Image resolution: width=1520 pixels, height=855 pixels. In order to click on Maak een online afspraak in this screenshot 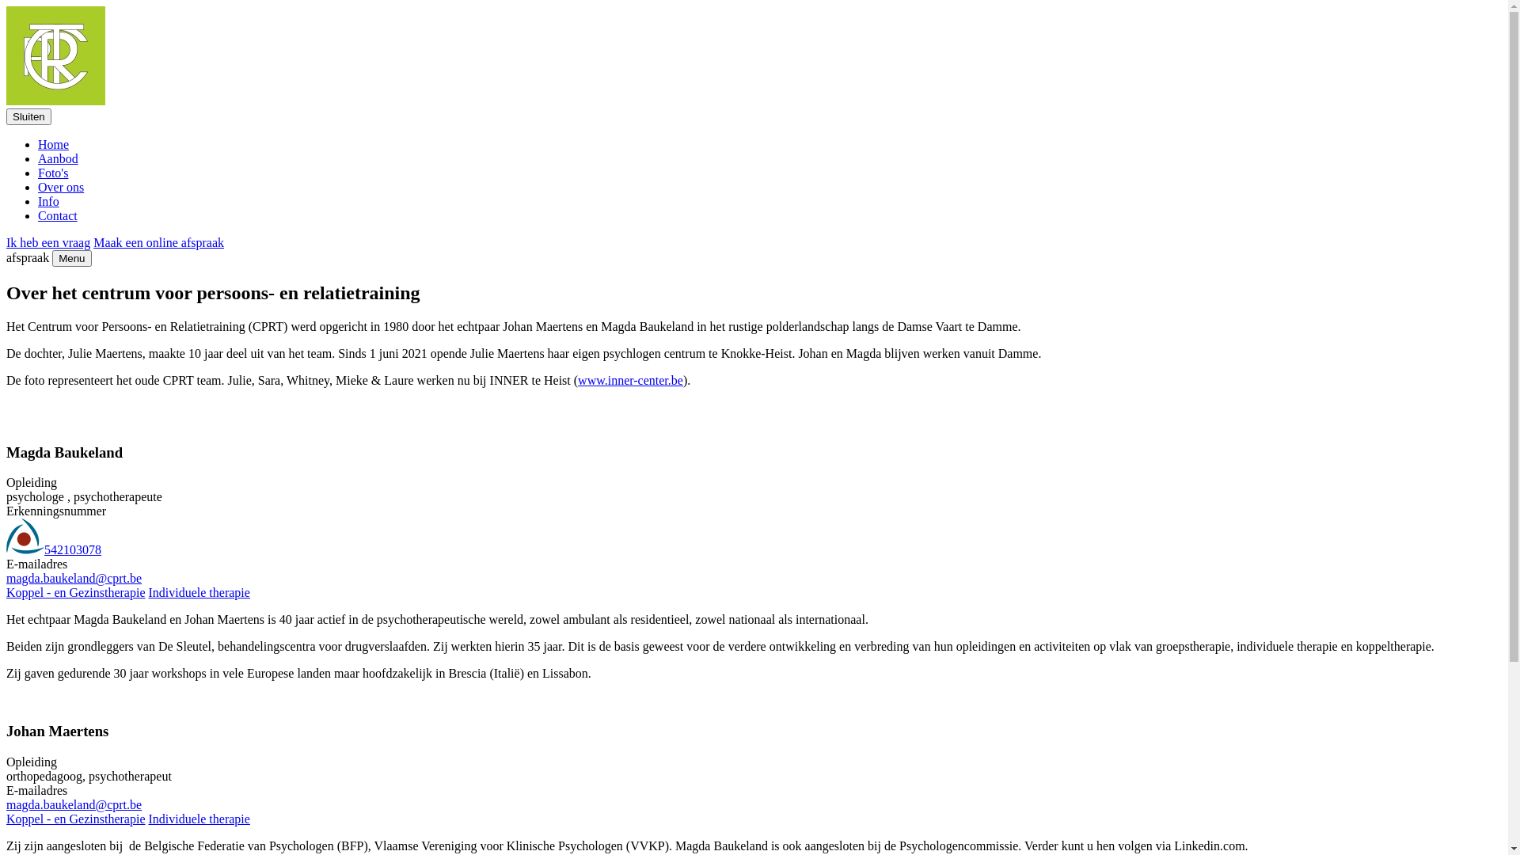, I will do `click(158, 242)`.